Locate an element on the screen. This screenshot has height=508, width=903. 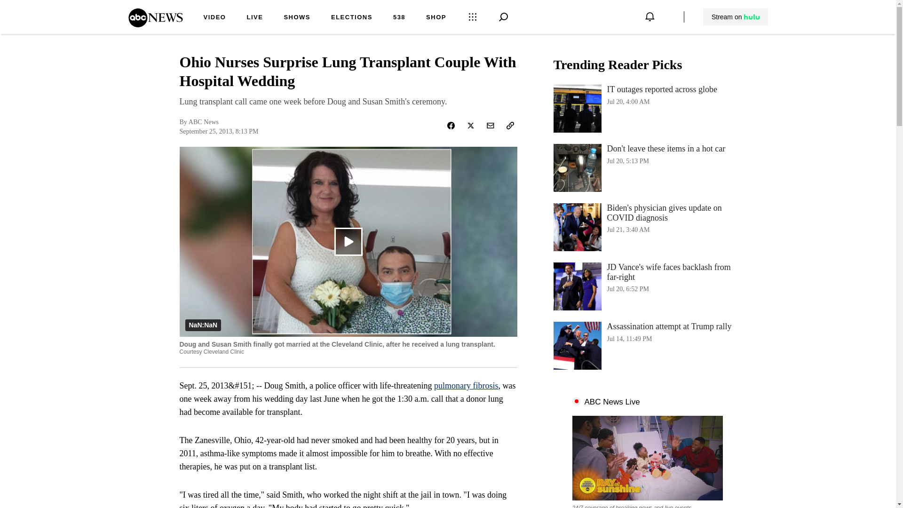
Stream on is located at coordinates (736, 17).